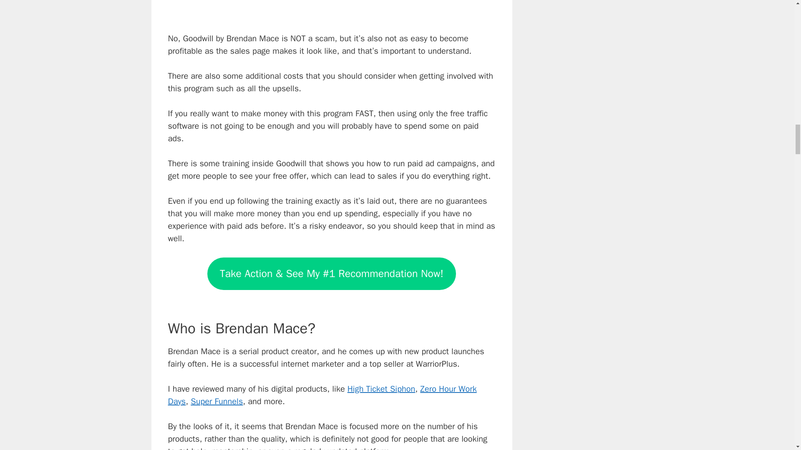  Describe the element at coordinates (322, 395) in the screenshot. I see `Zero Hour Work Days` at that location.